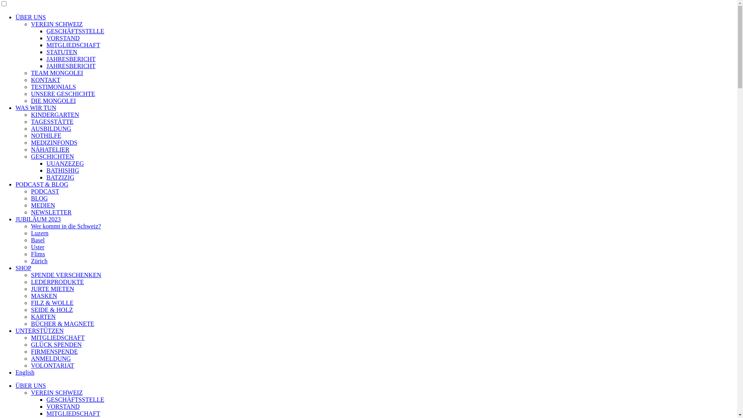  I want to click on DIE MONGOLEI, so click(53, 101).